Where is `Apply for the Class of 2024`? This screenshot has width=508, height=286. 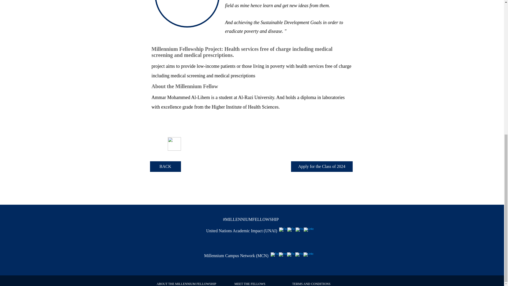 Apply for the Class of 2024 is located at coordinates (322, 167).